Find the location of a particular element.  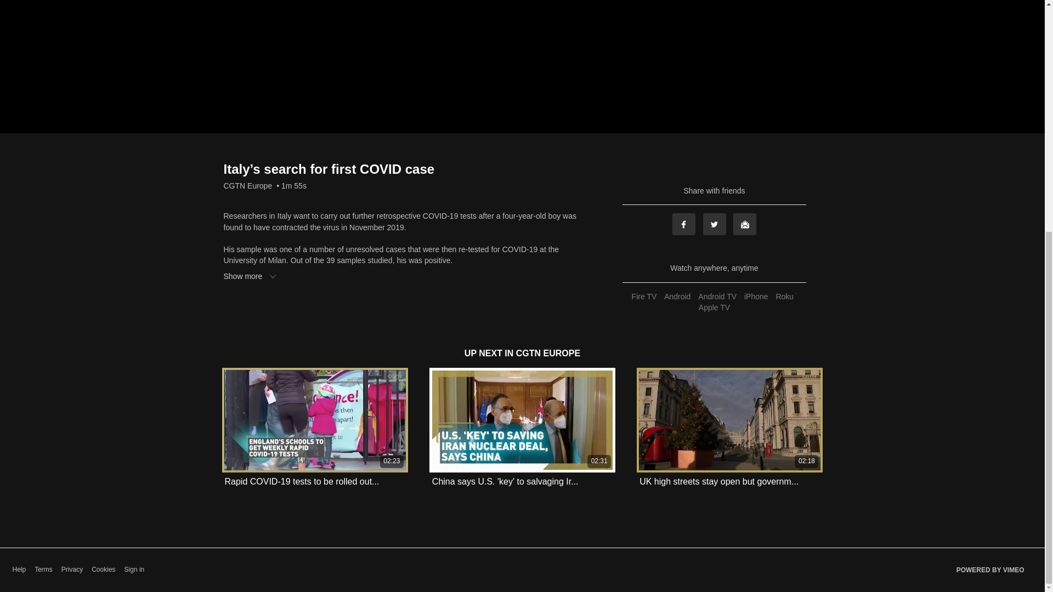

Android TV is located at coordinates (717, 296).